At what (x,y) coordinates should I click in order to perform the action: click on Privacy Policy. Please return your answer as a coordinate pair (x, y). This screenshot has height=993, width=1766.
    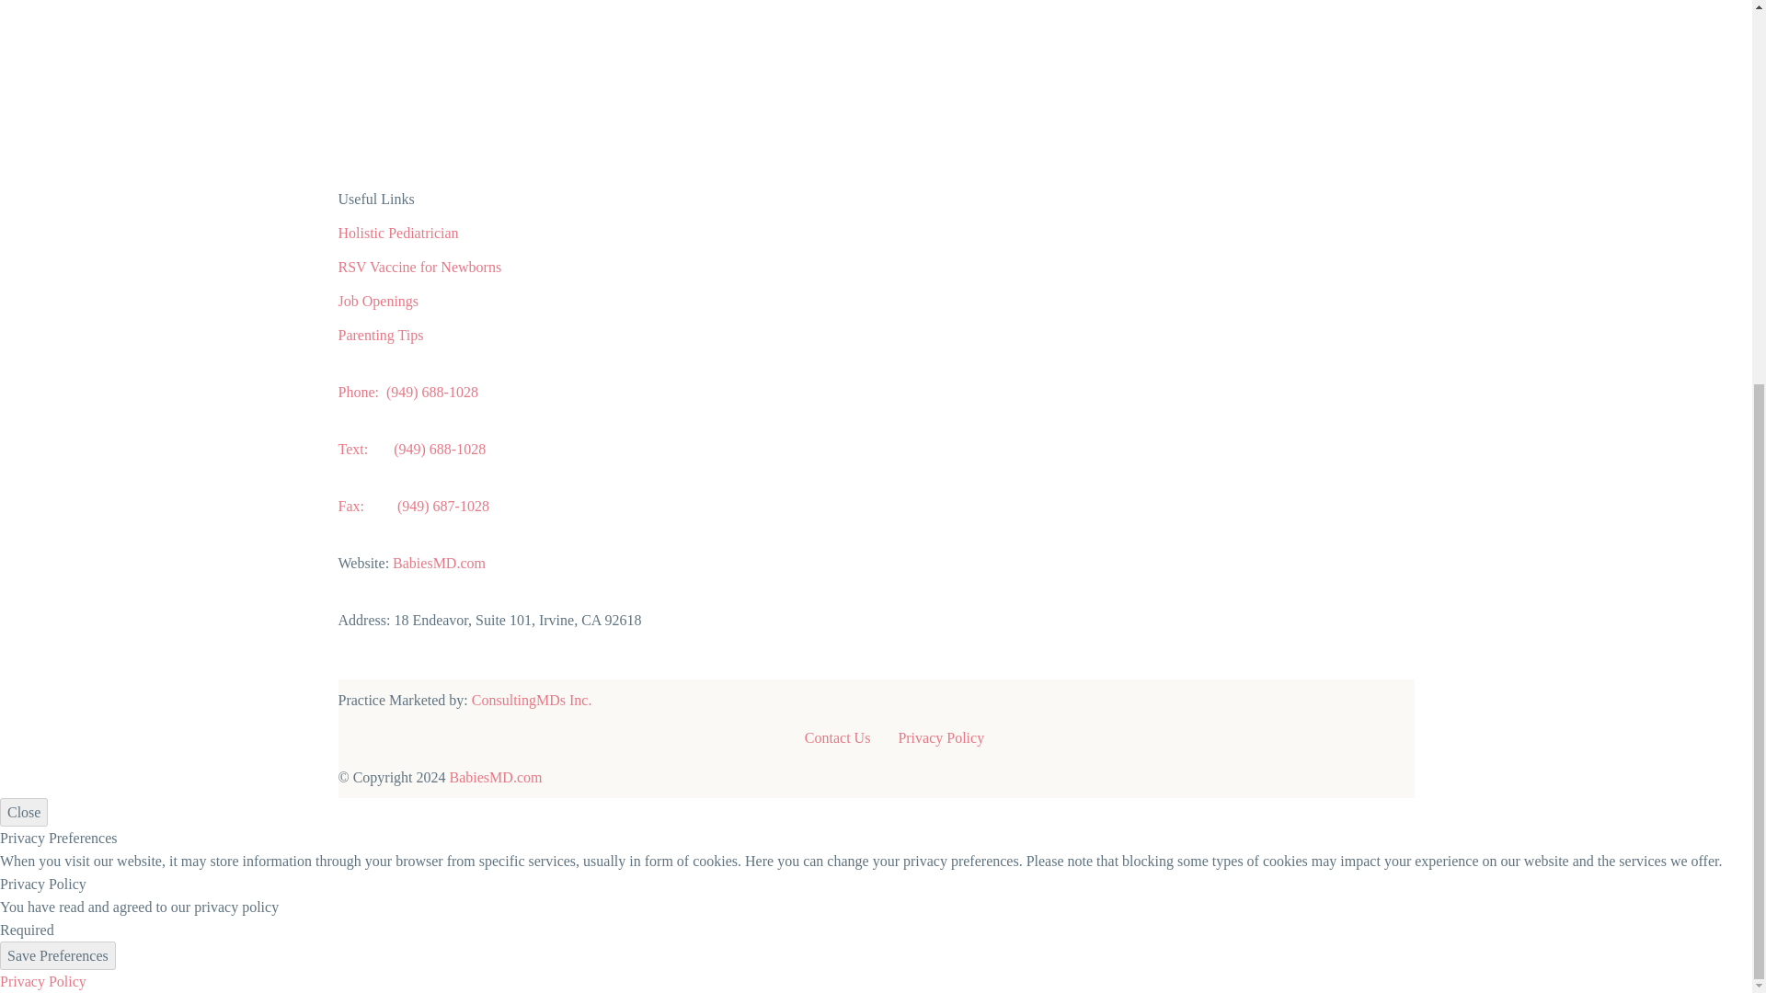
    Looking at the image, I should click on (43, 981).